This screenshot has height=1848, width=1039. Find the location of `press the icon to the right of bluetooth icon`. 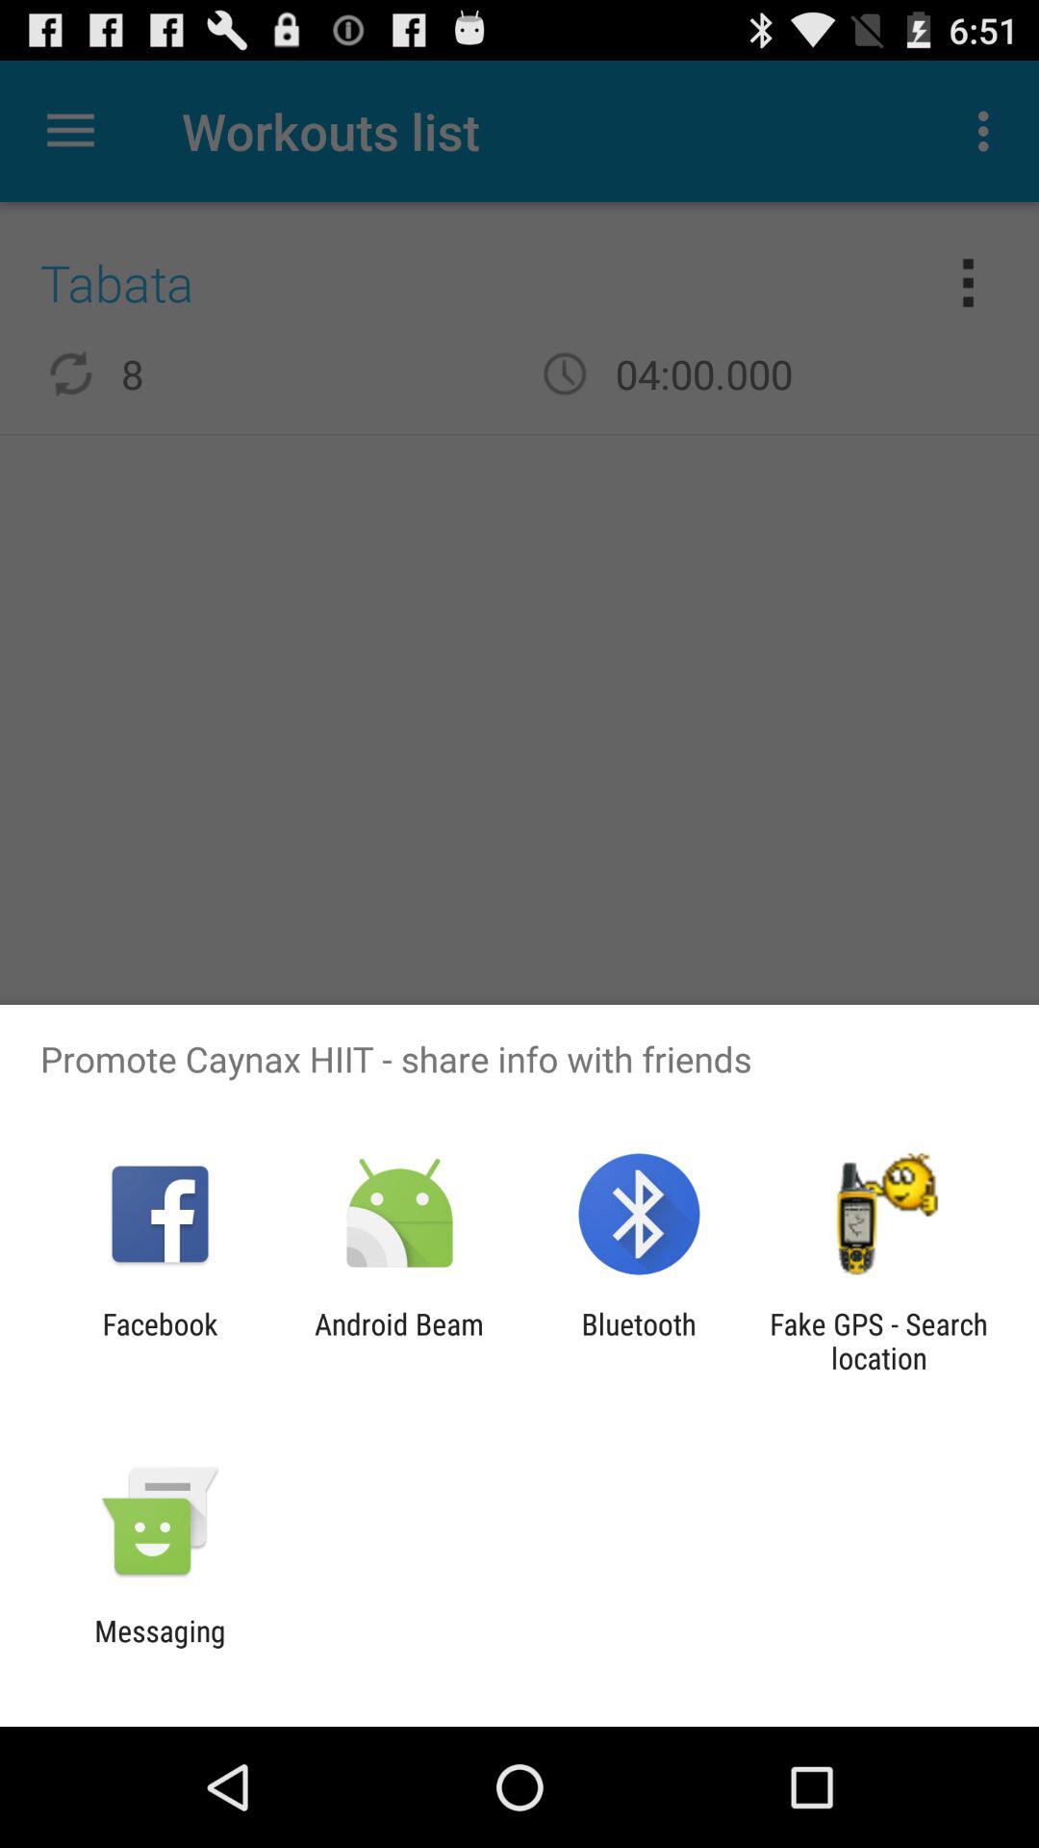

press the icon to the right of bluetooth icon is located at coordinates (878, 1341).